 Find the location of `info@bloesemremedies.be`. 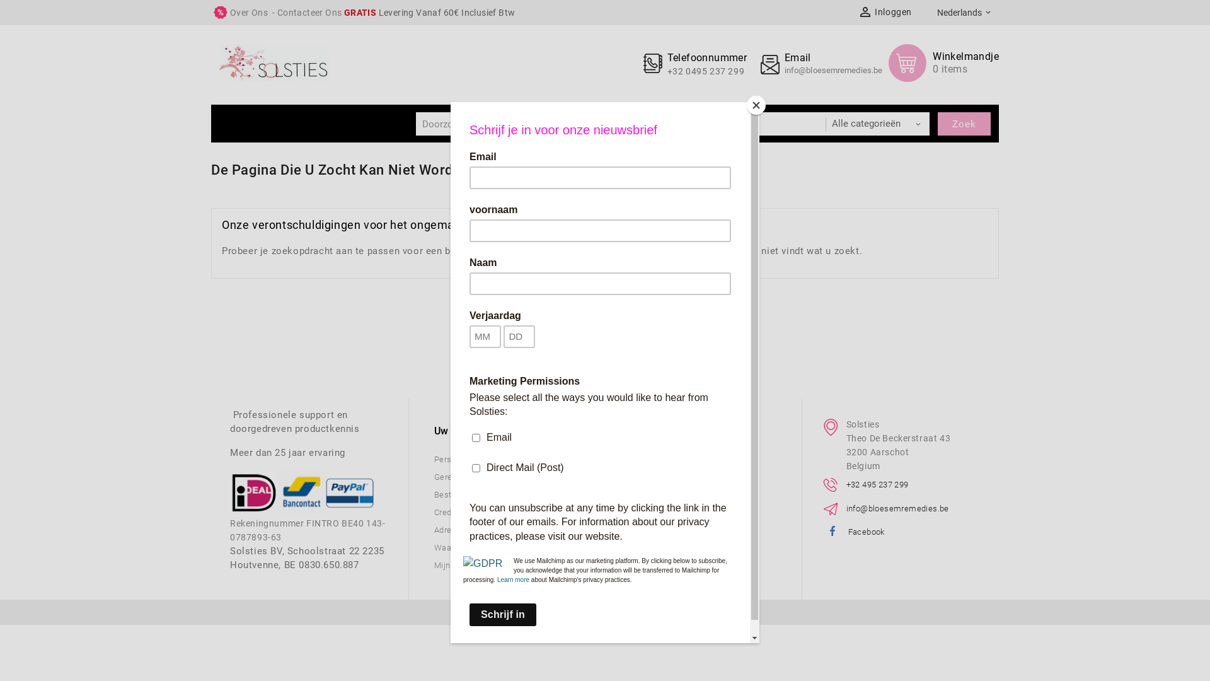

info@bloesemremedies.be is located at coordinates (897, 508).